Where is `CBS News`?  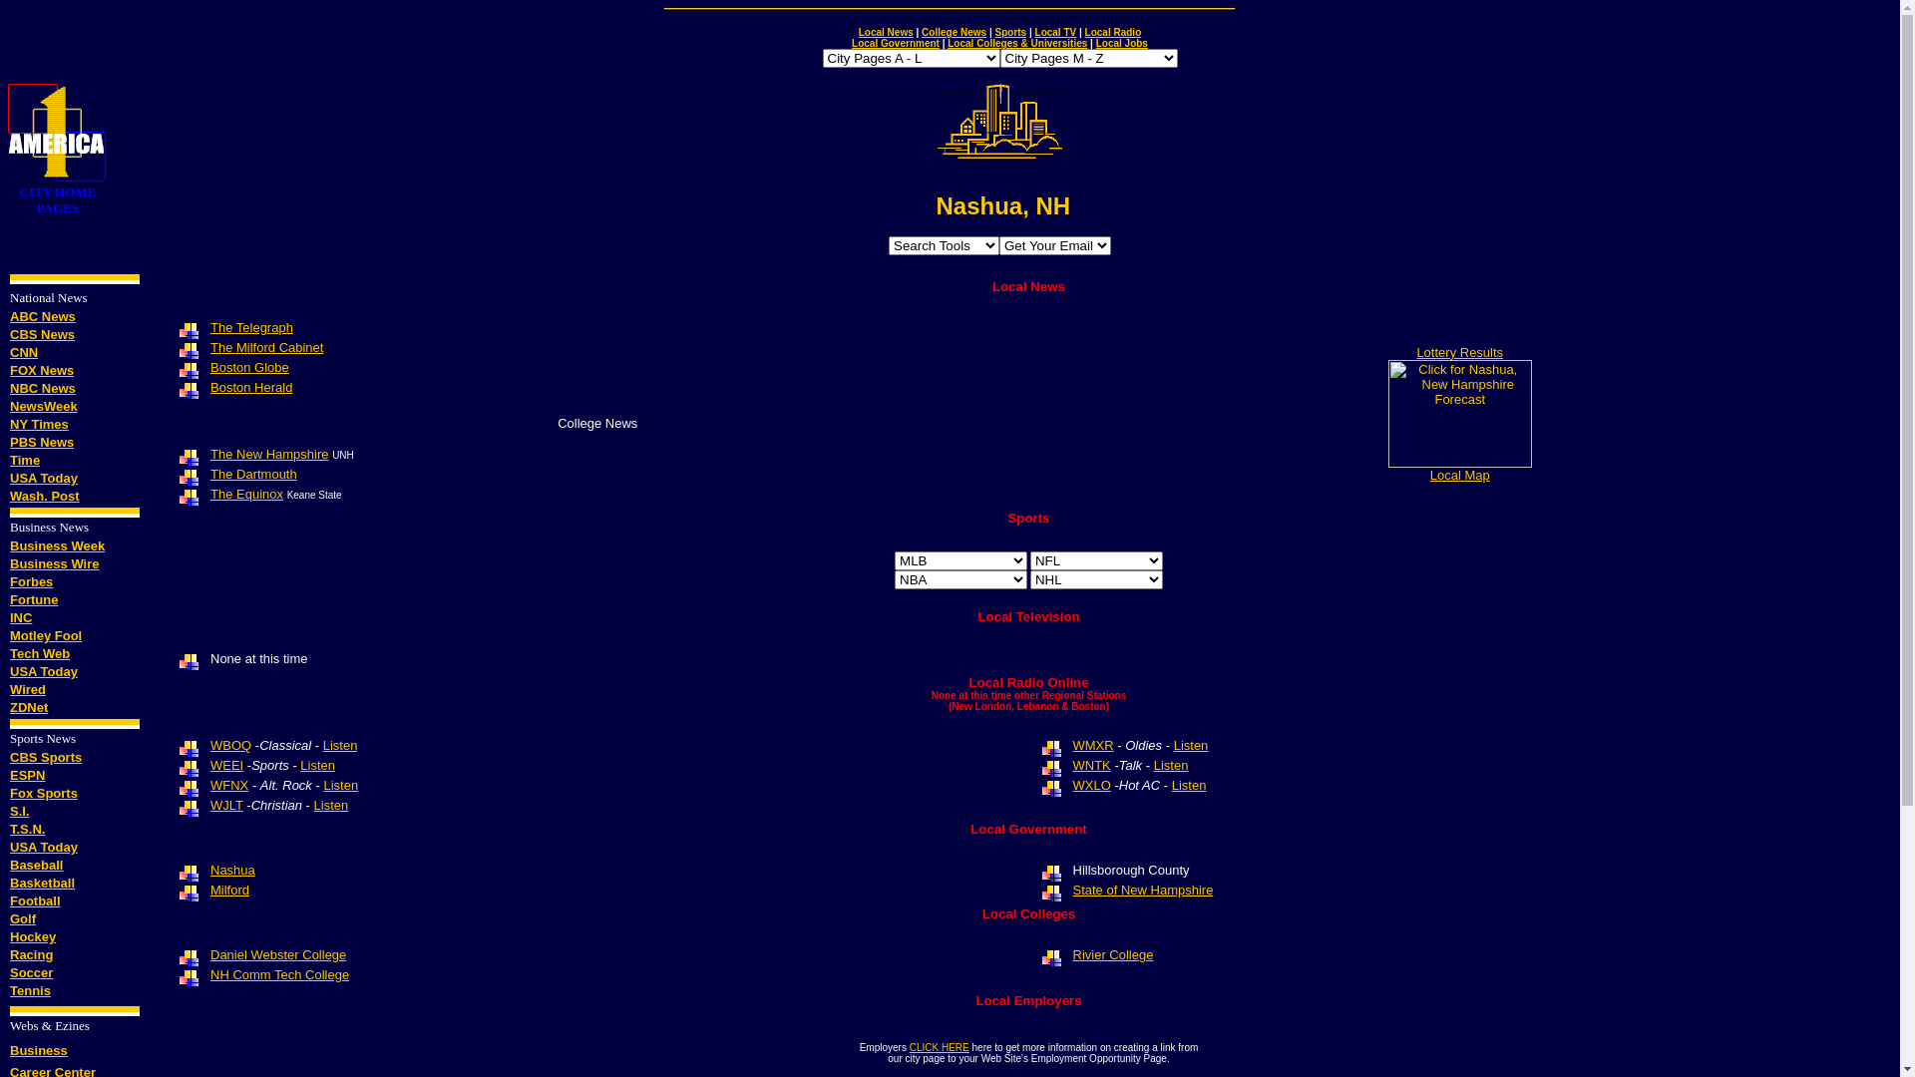 CBS News is located at coordinates (42, 335).